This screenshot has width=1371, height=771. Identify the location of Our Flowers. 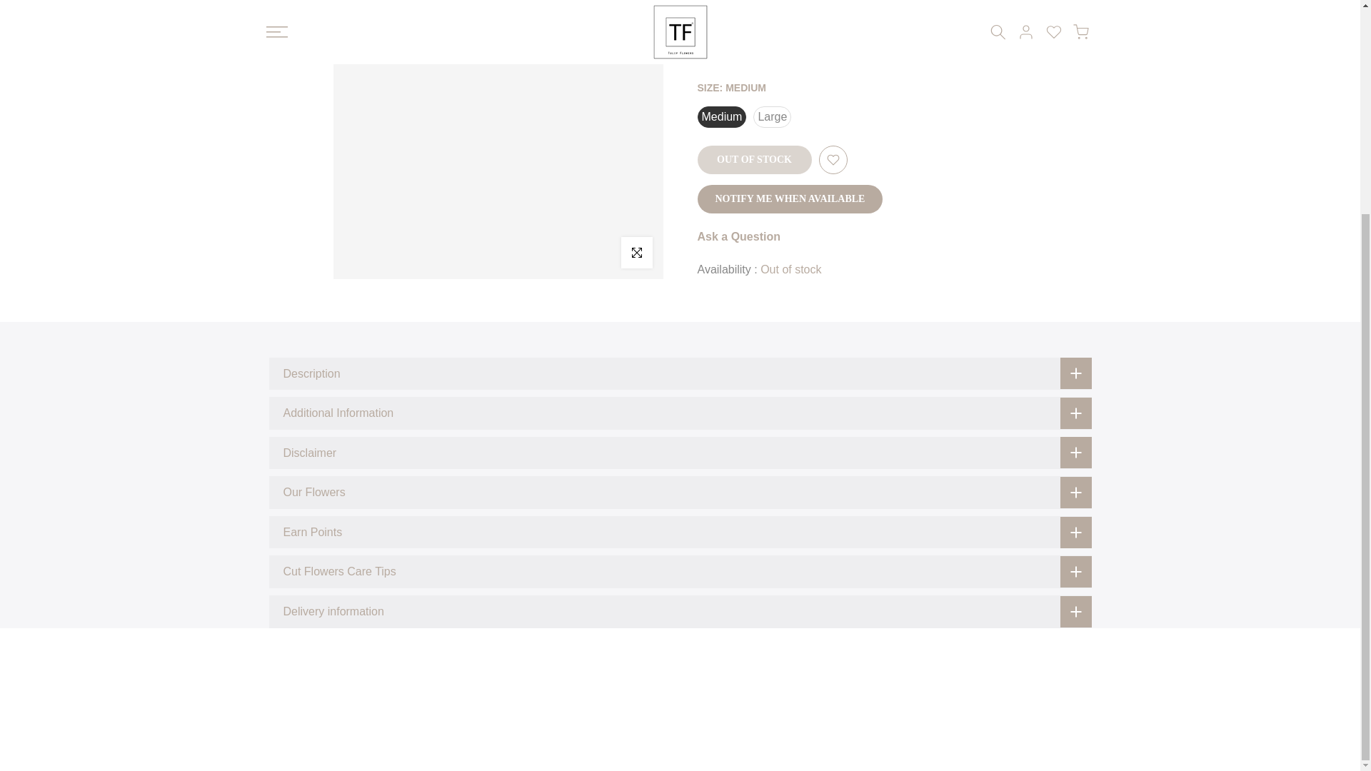
(680, 493).